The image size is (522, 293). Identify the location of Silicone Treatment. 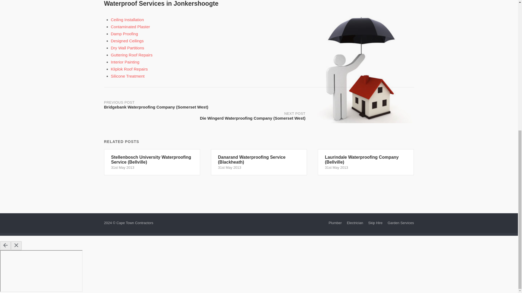
(128, 76).